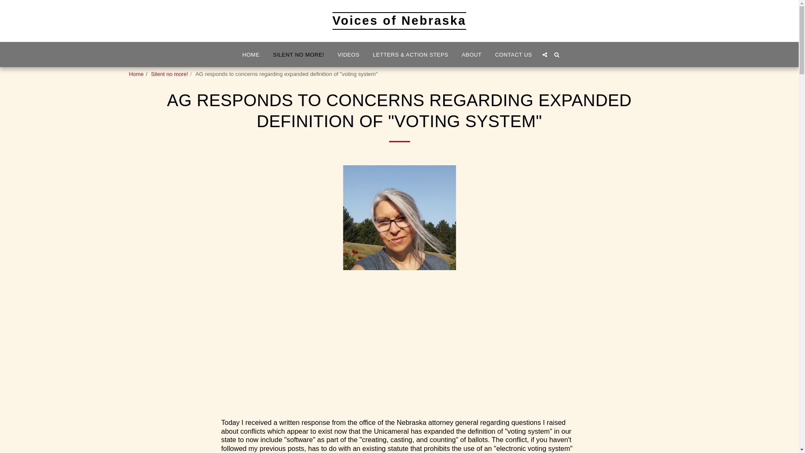  Describe the element at coordinates (399, 21) in the screenshot. I see `Voices of Nebraska` at that location.